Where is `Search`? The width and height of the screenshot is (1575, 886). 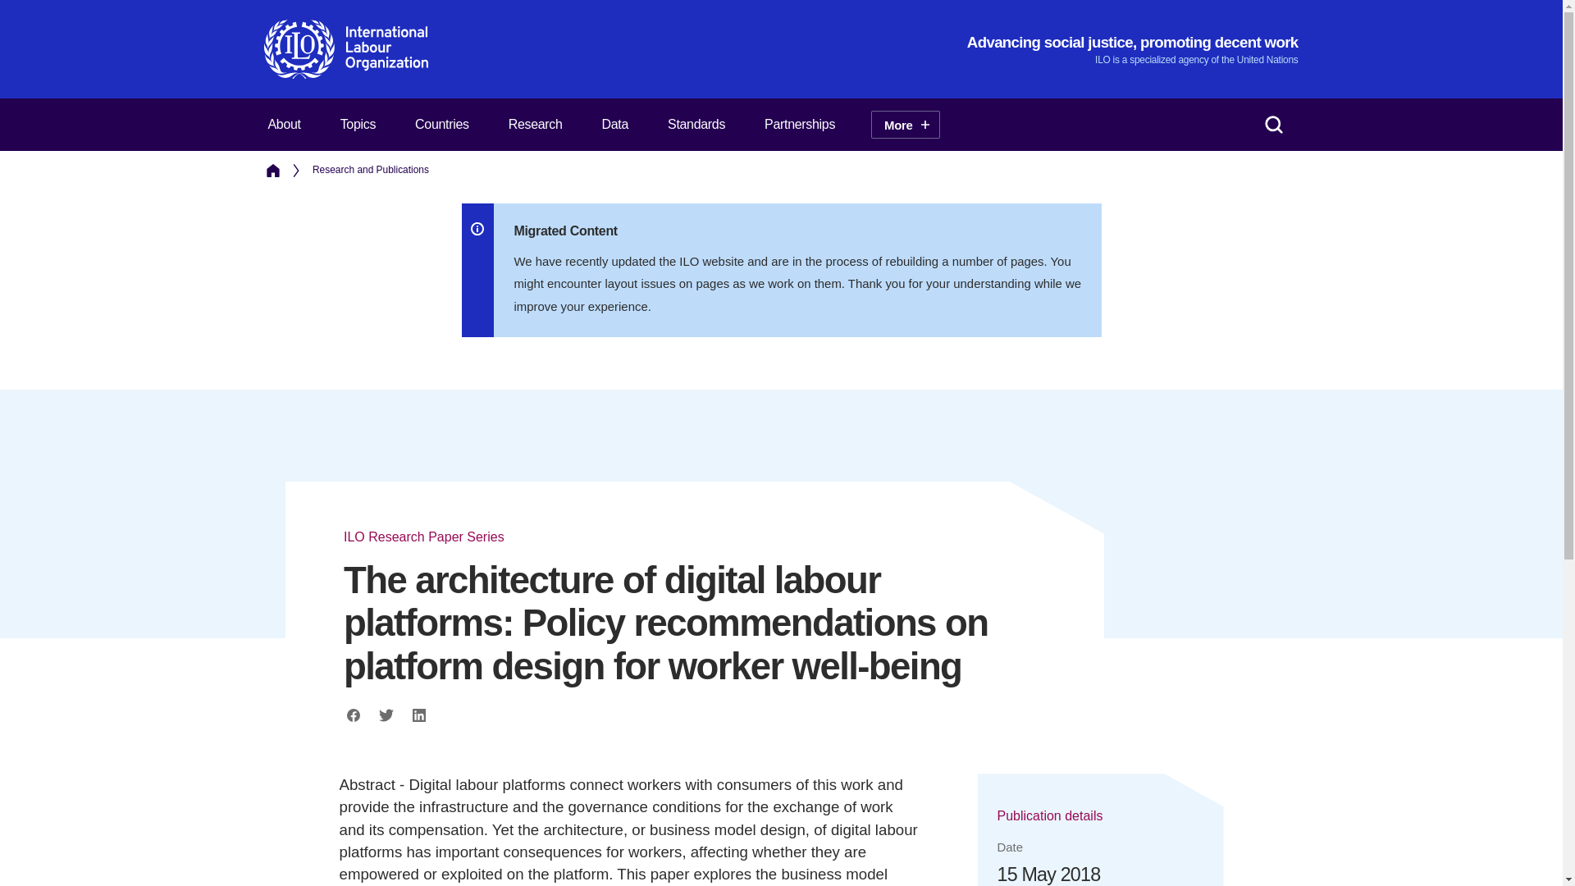
Search is located at coordinates (1273, 124).